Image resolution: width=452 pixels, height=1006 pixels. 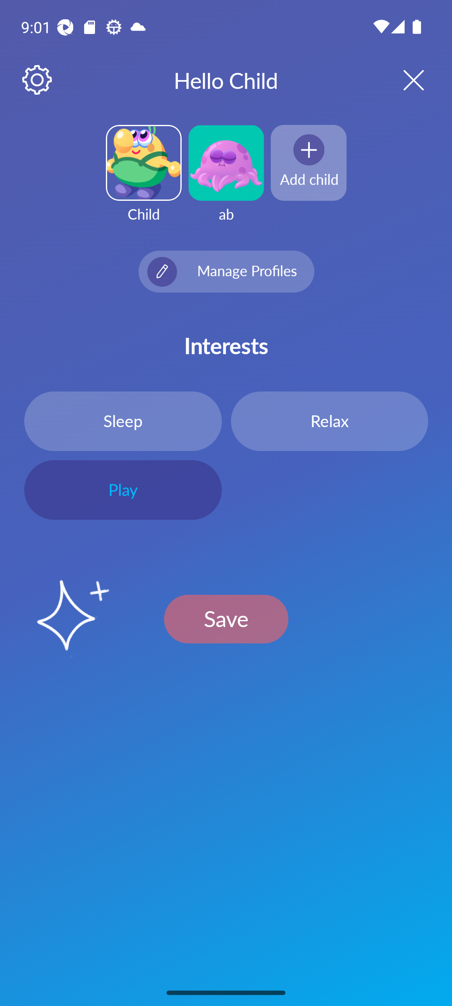 I want to click on Close, so click(x=403, y=80).